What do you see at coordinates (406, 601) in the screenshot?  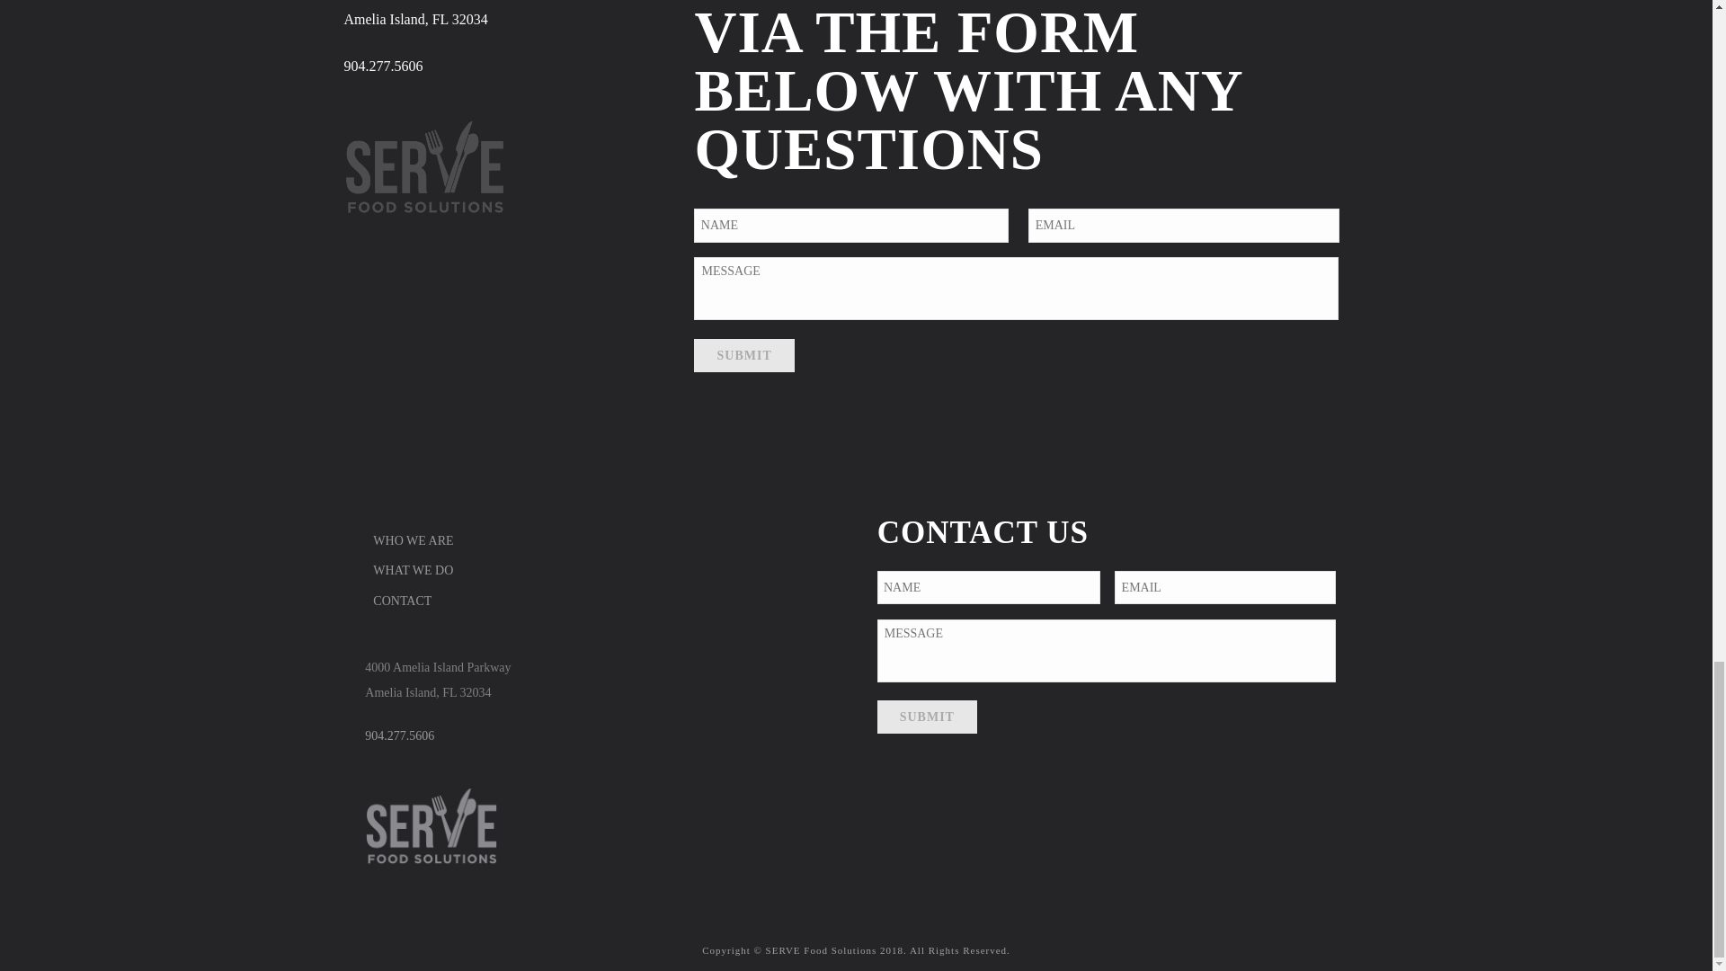 I see `CONTACT` at bounding box center [406, 601].